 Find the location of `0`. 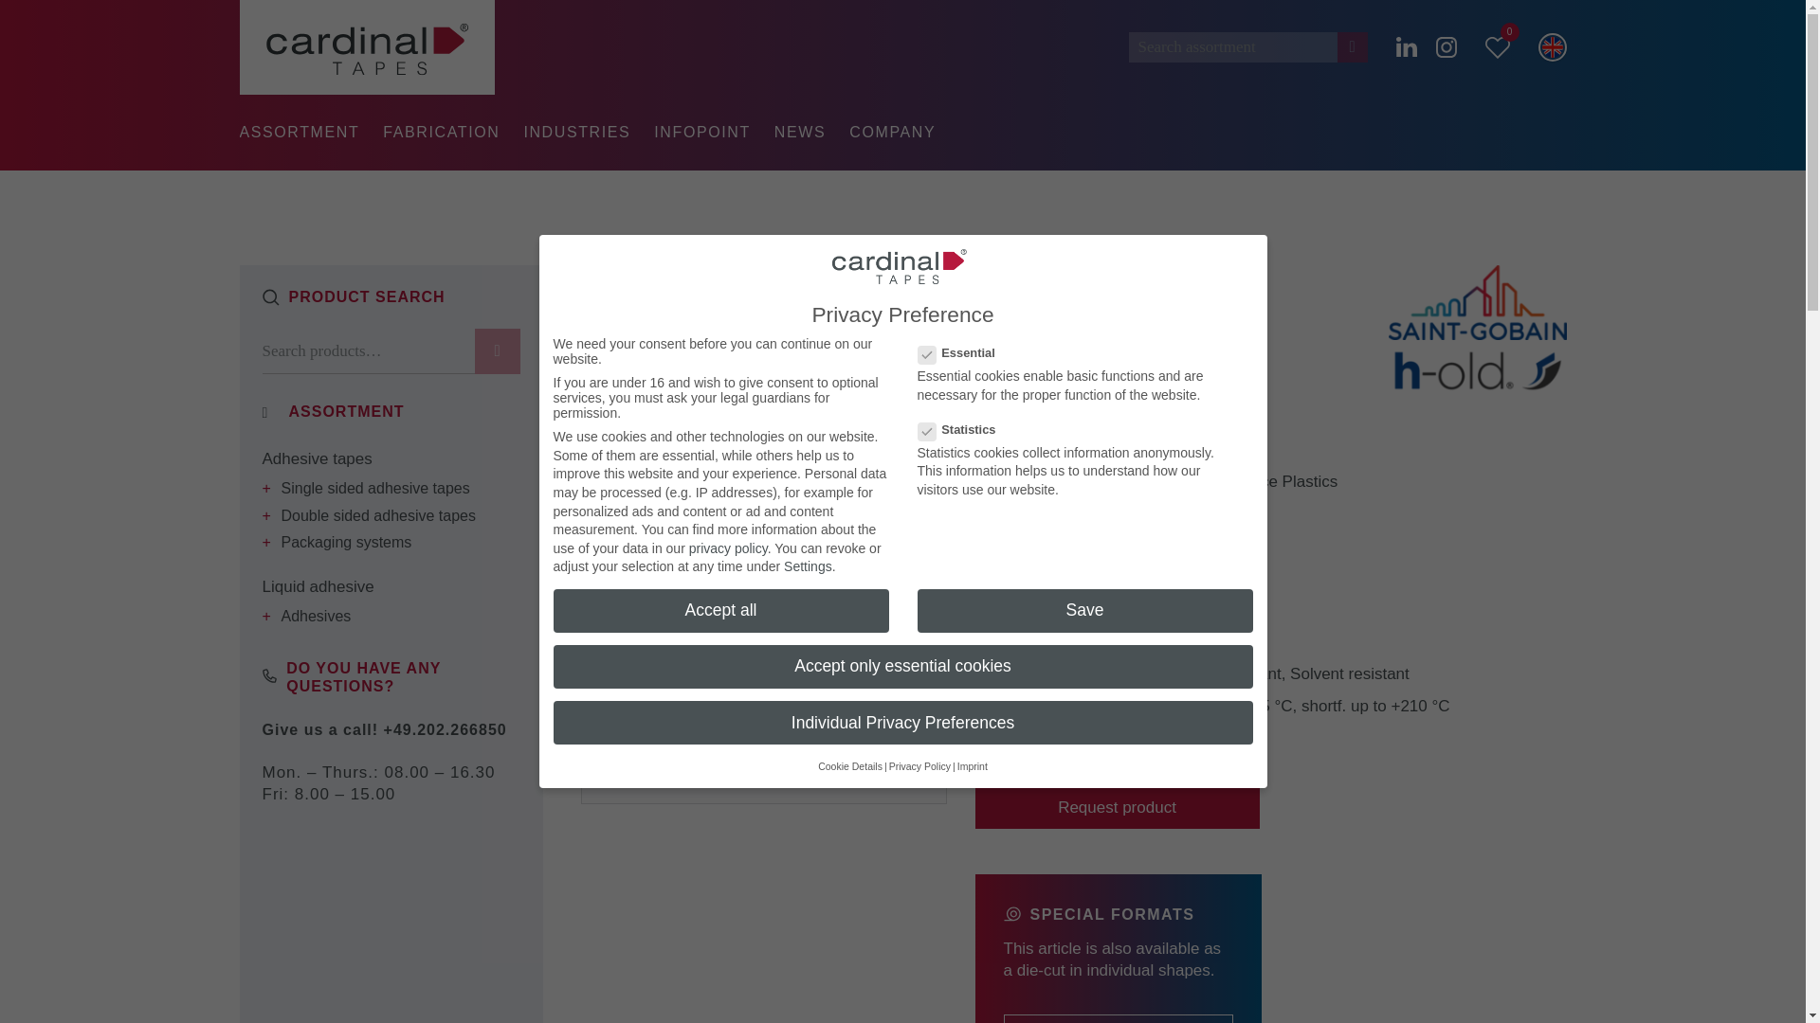

0 is located at coordinates (1496, 45).